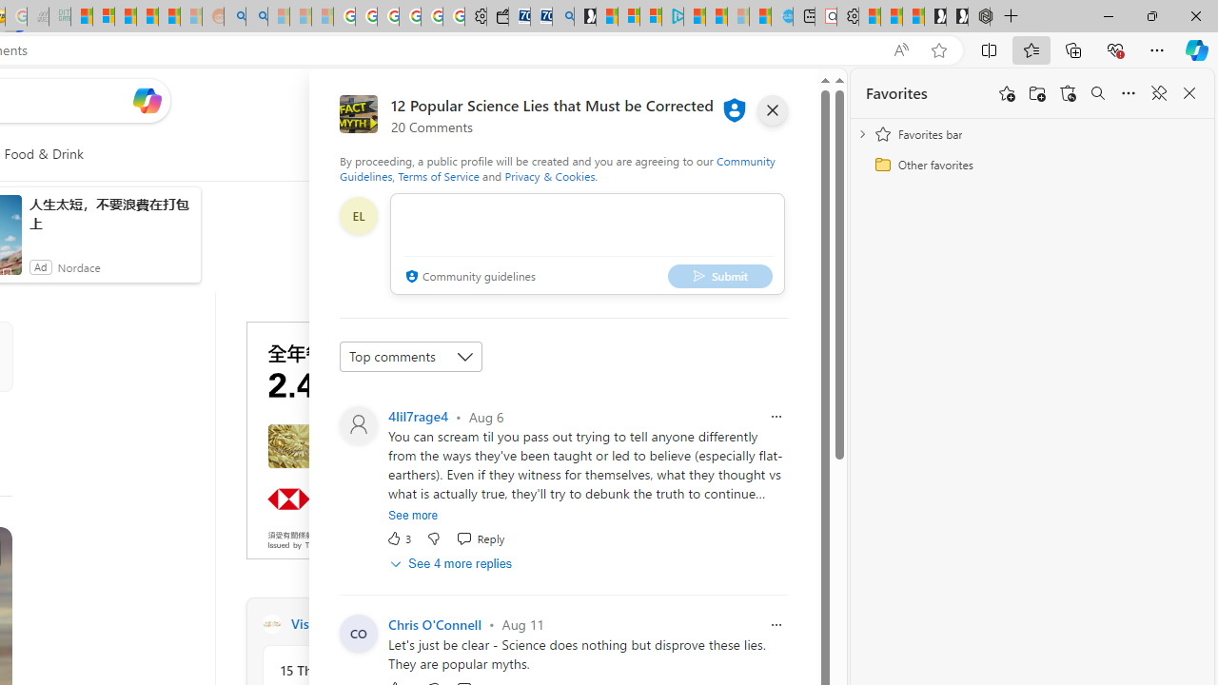  Describe the element at coordinates (1098, 93) in the screenshot. I see `Search favorites` at that location.